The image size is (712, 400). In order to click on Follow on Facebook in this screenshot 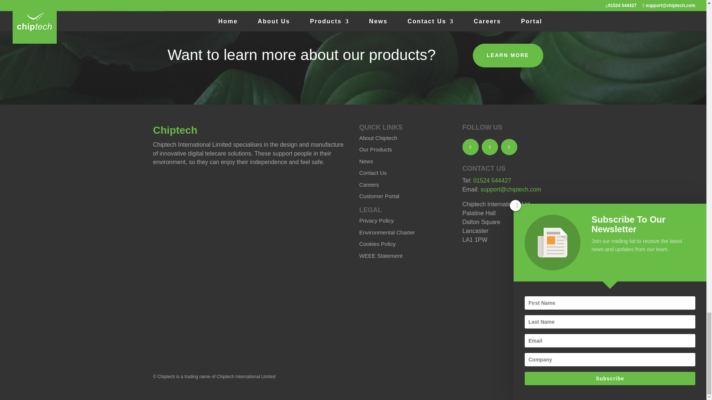, I will do `click(470, 147)`.